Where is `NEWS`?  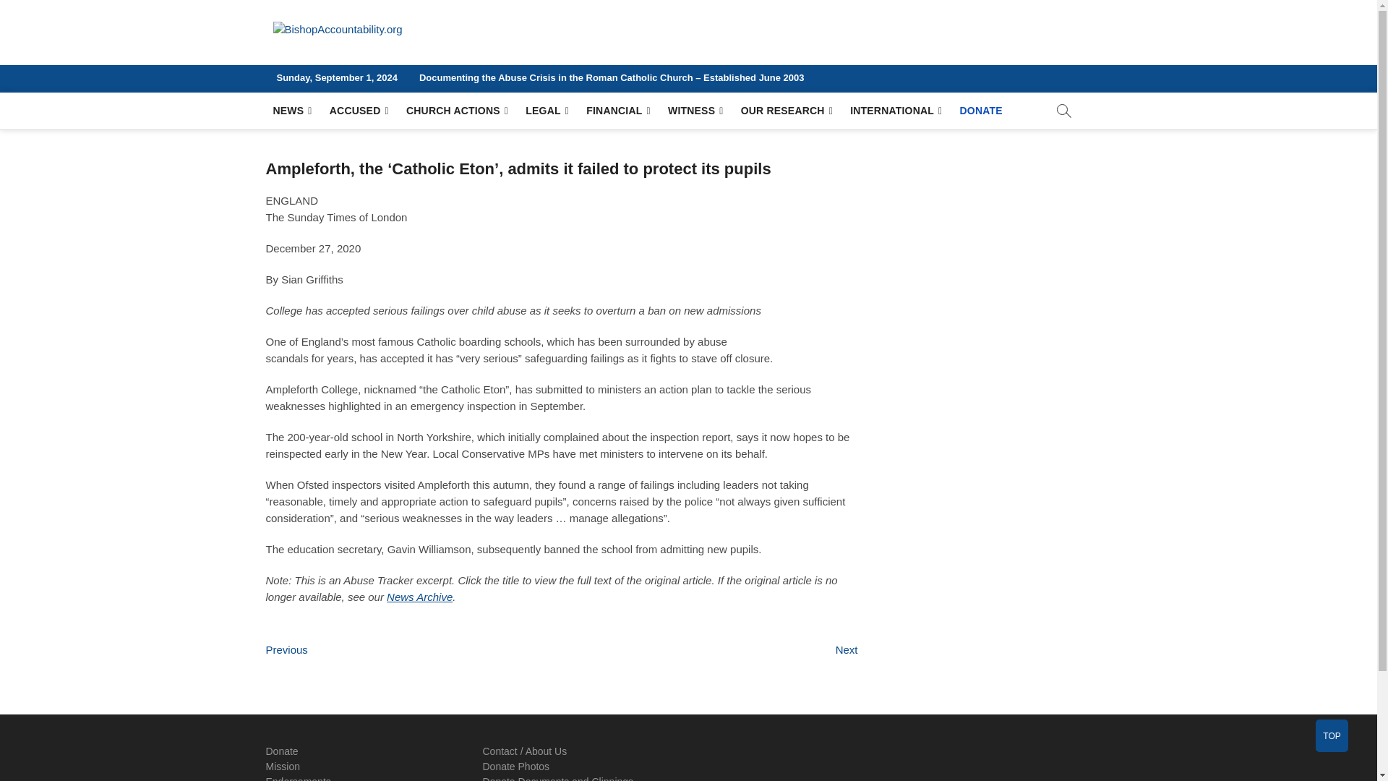
NEWS is located at coordinates (292, 111).